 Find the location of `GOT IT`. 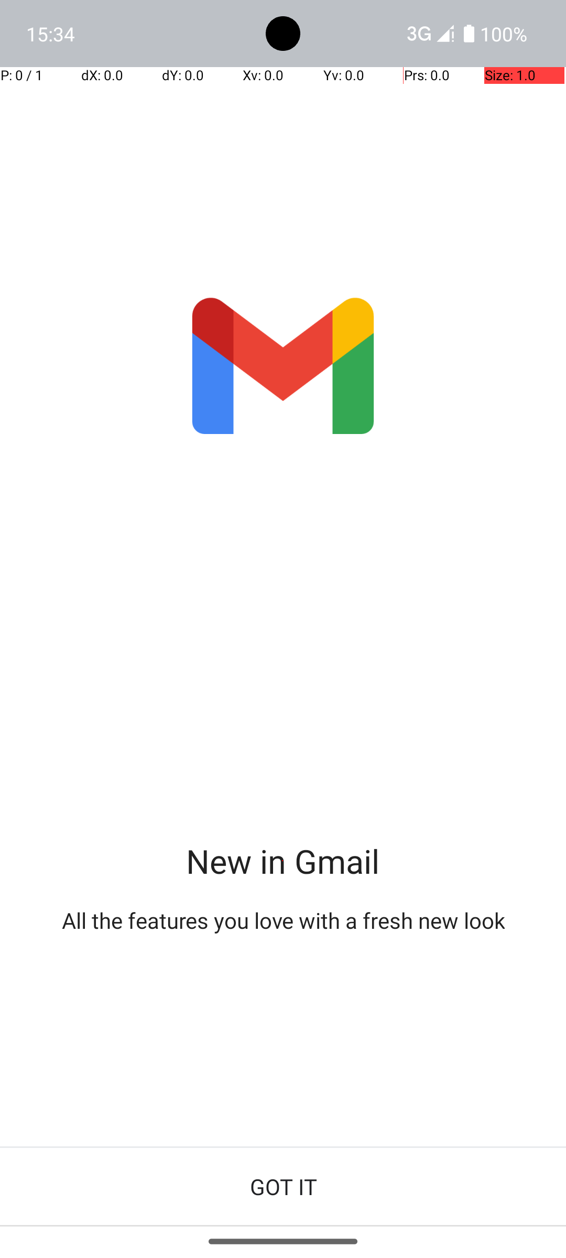

GOT IT is located at coordinates (283, 1187).